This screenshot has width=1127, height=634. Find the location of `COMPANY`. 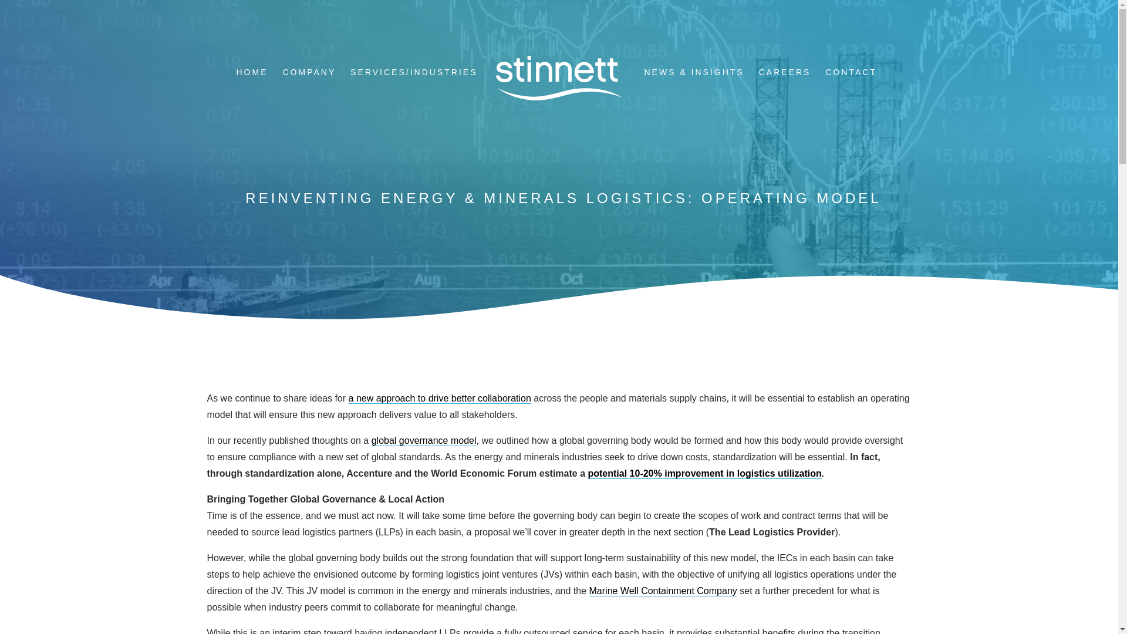

COMPANY is located at coordinates (309, 73).